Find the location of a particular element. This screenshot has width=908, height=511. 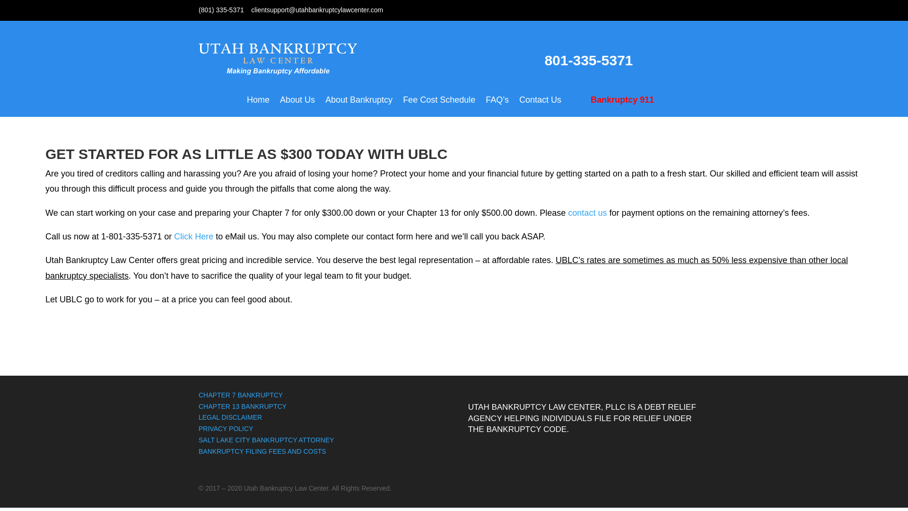

contact us is located at coordinates (587, 213).